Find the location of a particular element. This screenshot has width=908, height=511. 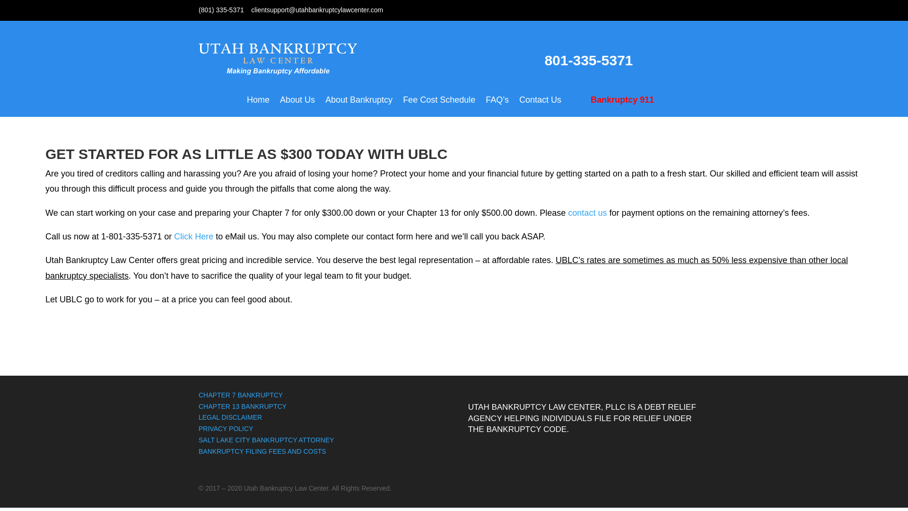

contact us is located at coordinates (587, 213).